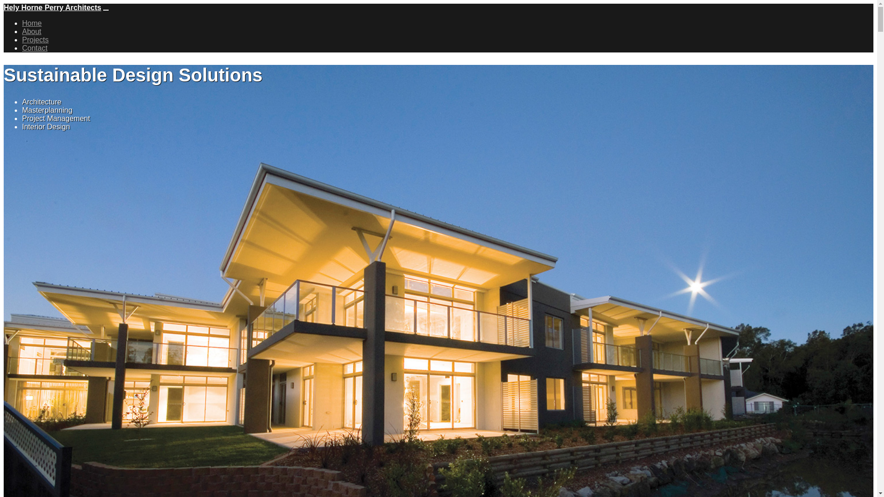 Image resolution: width=884 pixels, height=497 pixels. I want to click on Projects, so click(35, 40).